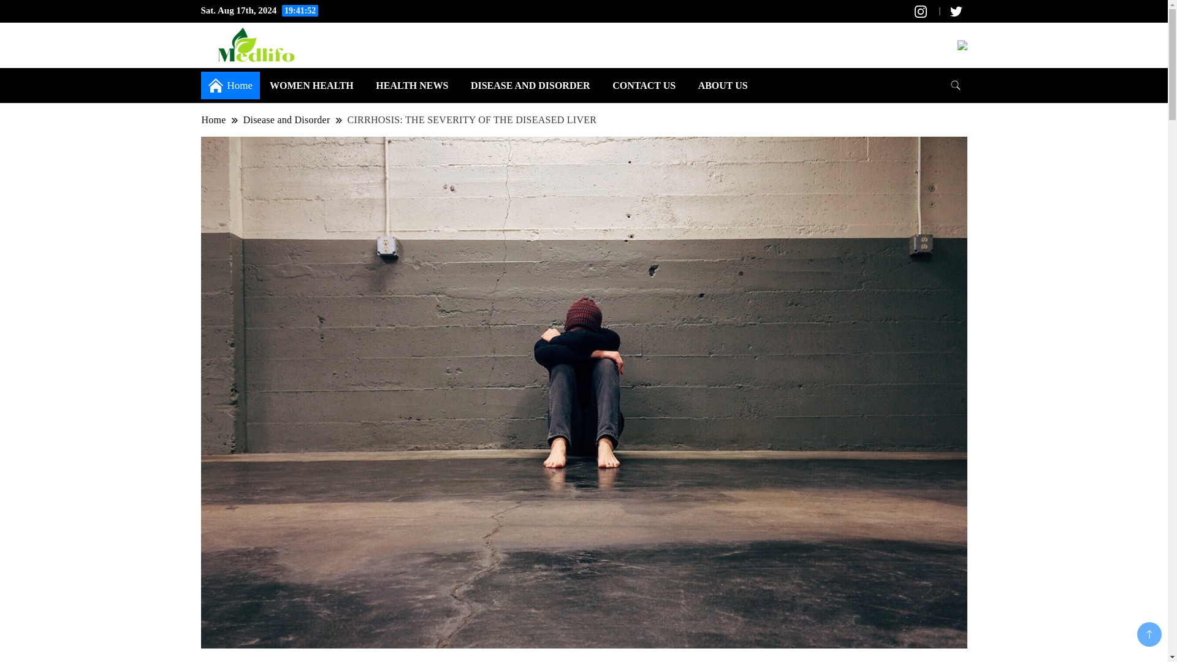 This screenshot has height=662, width=1177. I want to click on ABOUT US, so click(723, 85).